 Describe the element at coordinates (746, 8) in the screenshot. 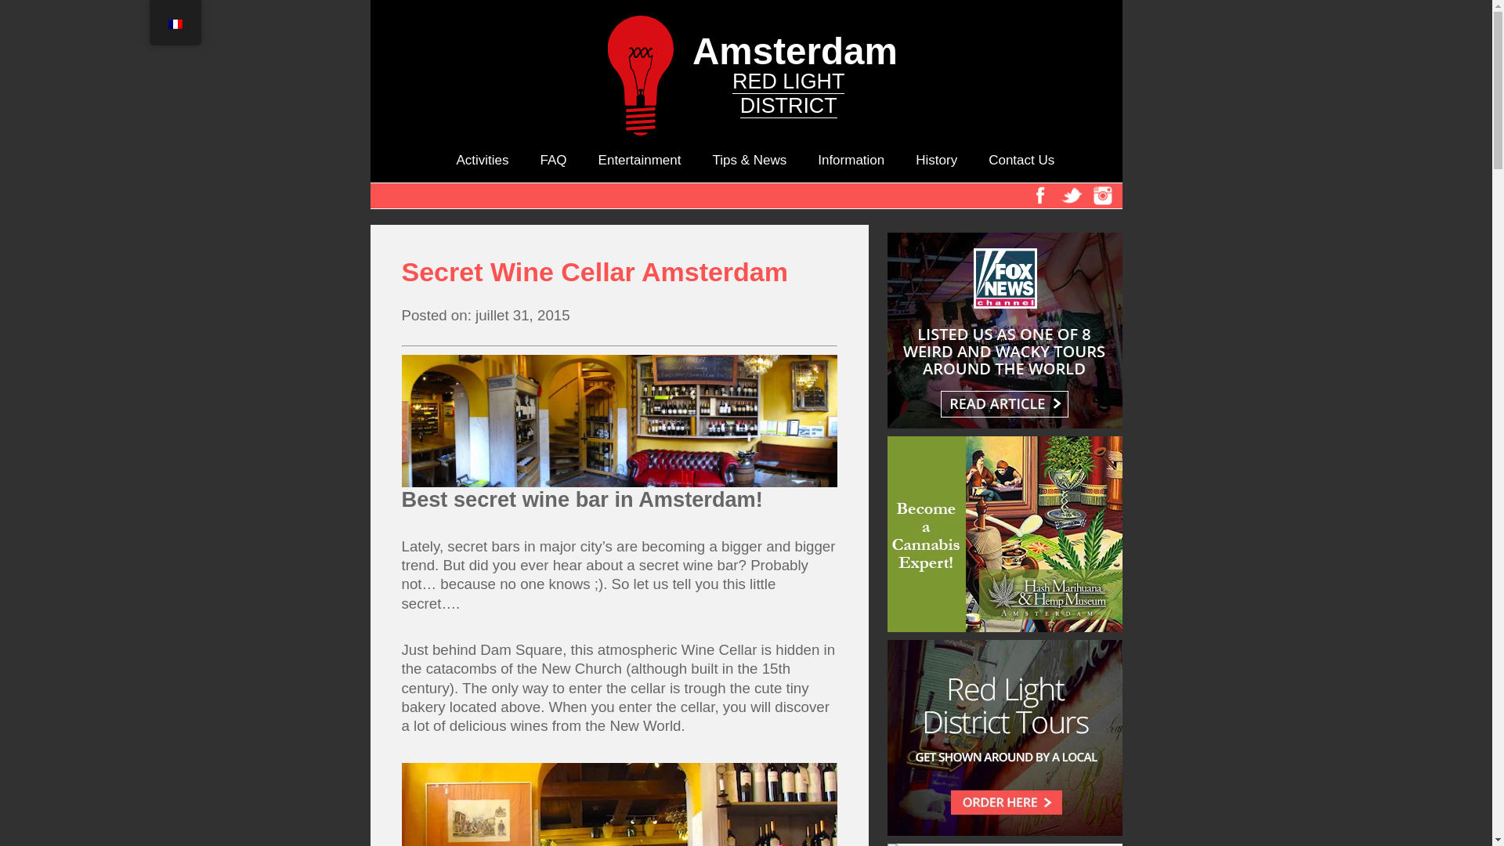

I see `FAQ` at that location.